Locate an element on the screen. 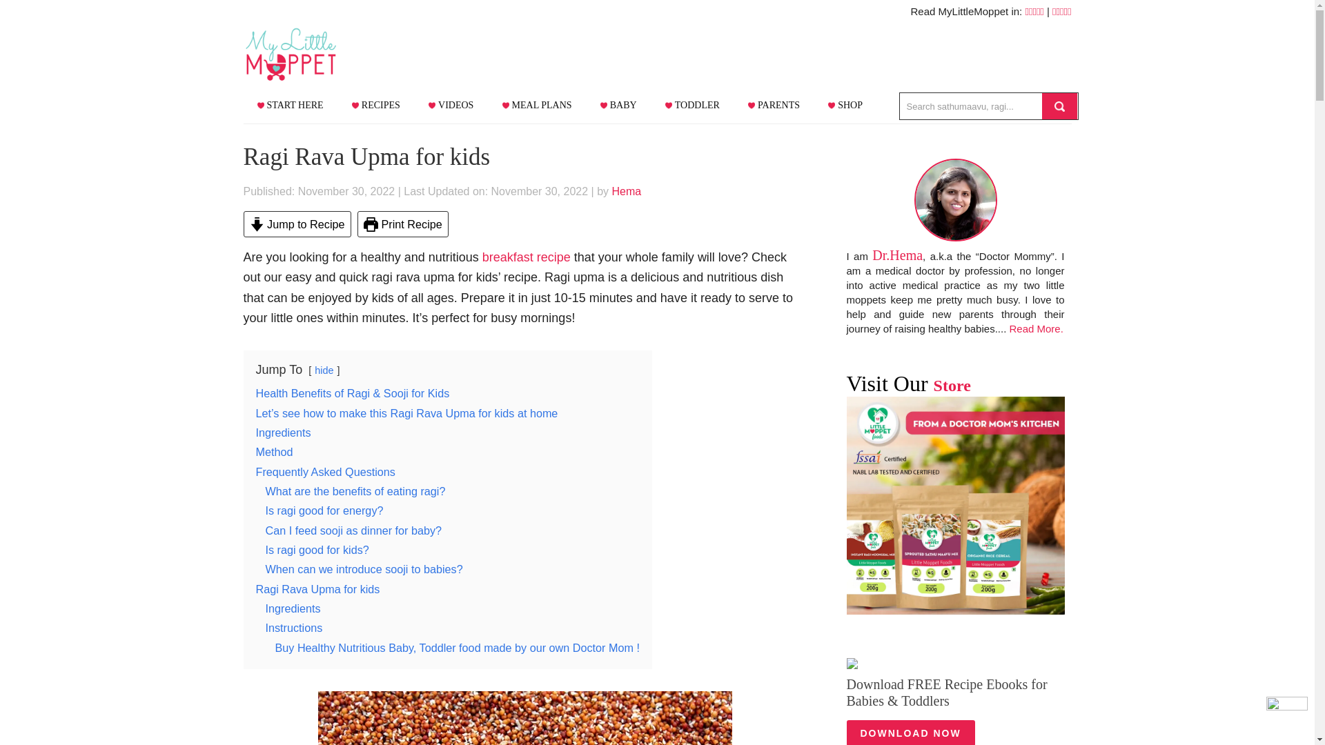 Image resolution: width=1325 pixels, height=745 pixels. RECIPES is located at coordinates (382, 105).